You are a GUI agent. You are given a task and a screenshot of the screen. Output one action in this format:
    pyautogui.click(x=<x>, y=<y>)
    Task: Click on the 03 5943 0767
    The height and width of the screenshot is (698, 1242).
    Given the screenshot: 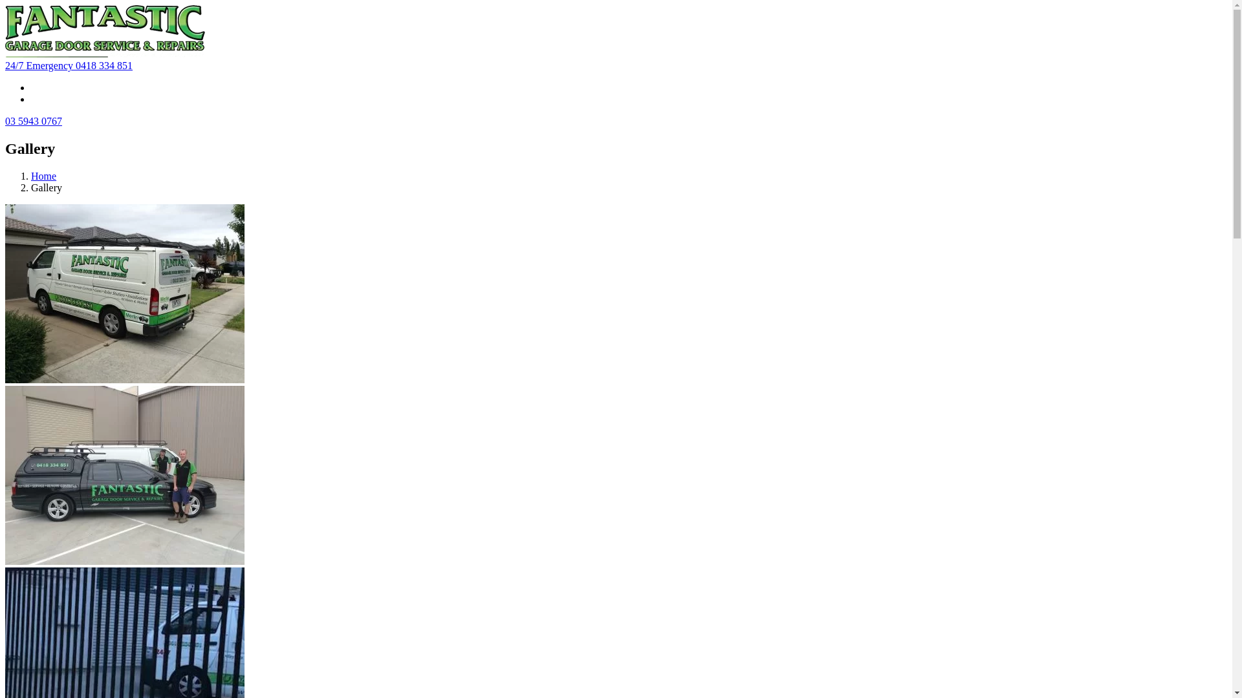 What is the action you would take?
    pyautogui.click(x=34, y=122)
    